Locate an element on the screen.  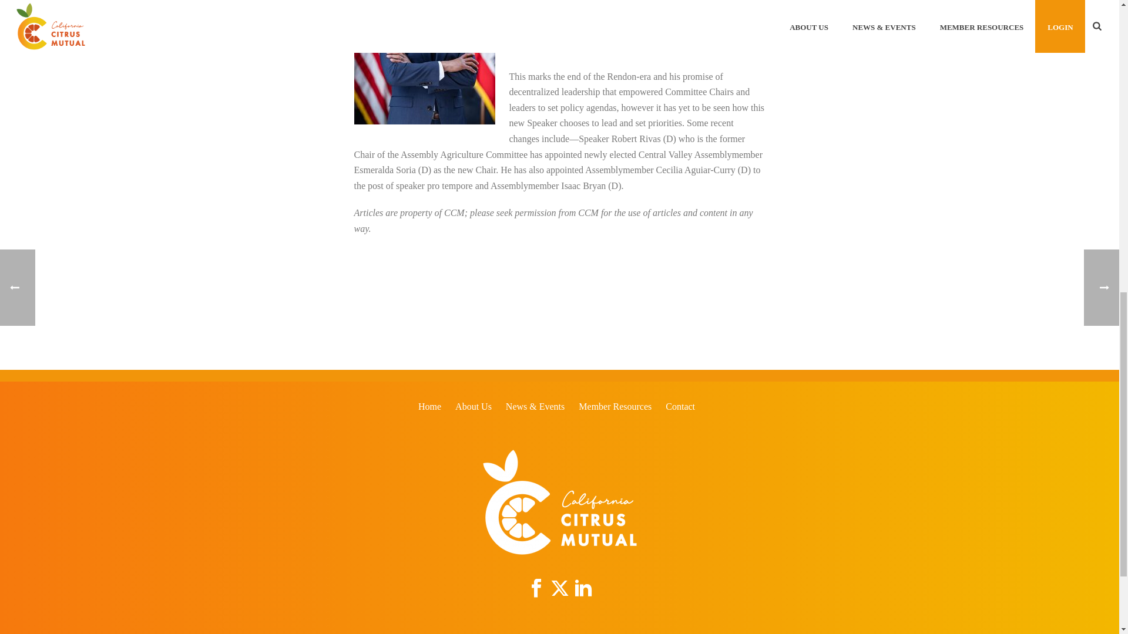
logo-white is located at coordinates (559, 501).